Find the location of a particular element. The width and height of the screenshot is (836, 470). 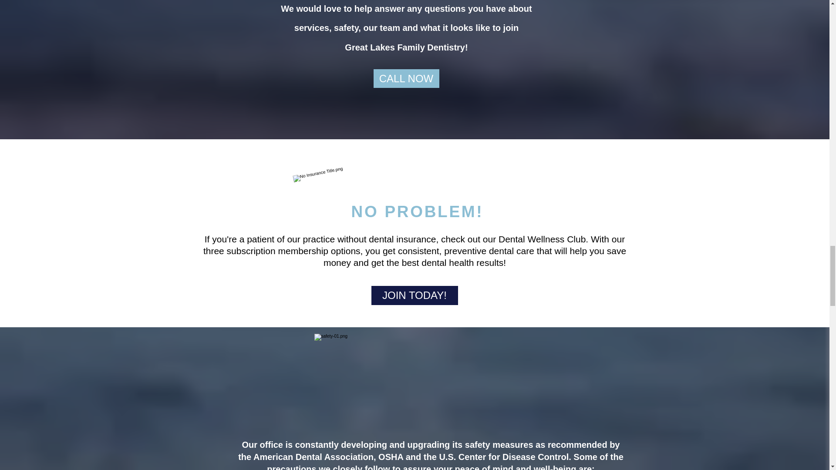

JOIN TODAY! is located at coordinates (414, 295).